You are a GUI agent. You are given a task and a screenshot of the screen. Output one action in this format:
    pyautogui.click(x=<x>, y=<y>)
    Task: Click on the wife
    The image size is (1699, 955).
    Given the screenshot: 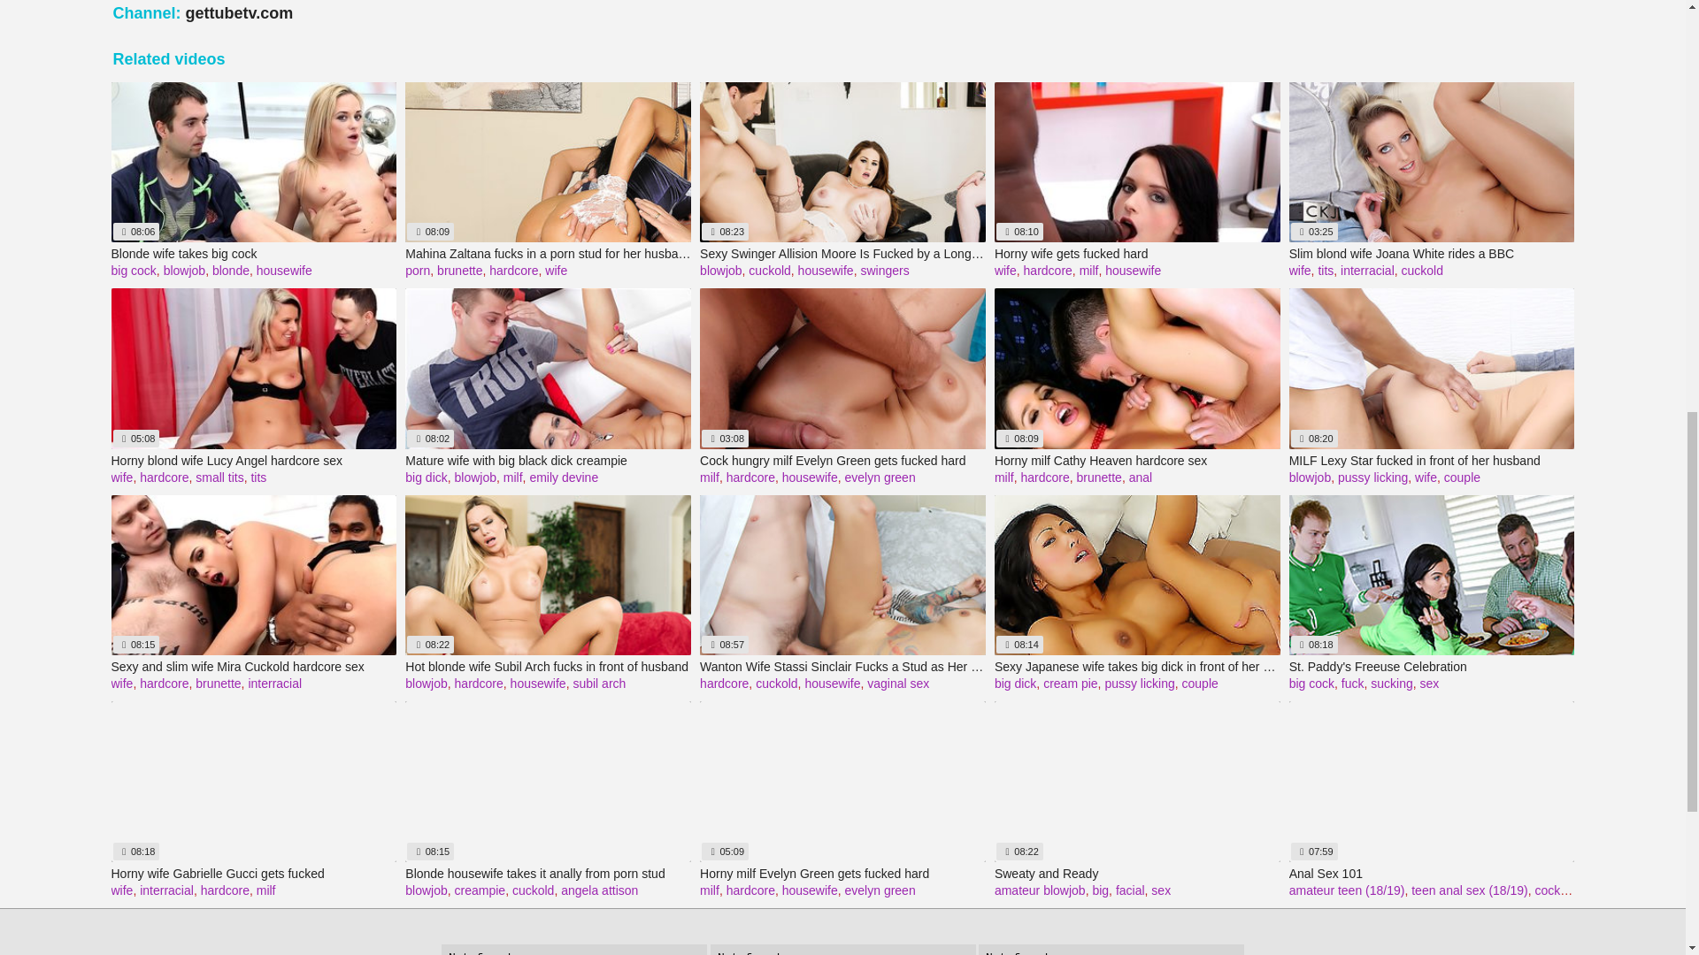 What is the action you would take?
    pyautogui.click(x=556, y=271)
    